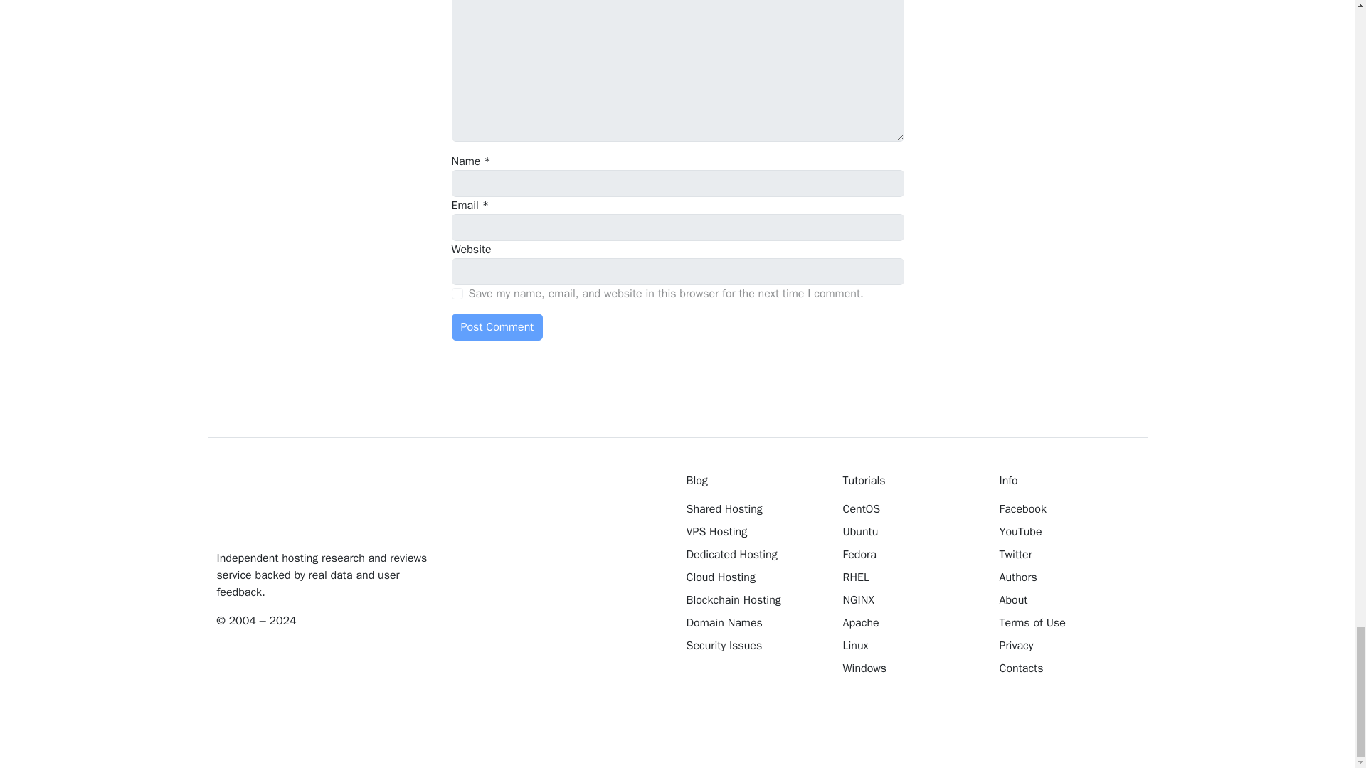 The image size is (1366, 768). I want to click on yes, so click(457, 294).